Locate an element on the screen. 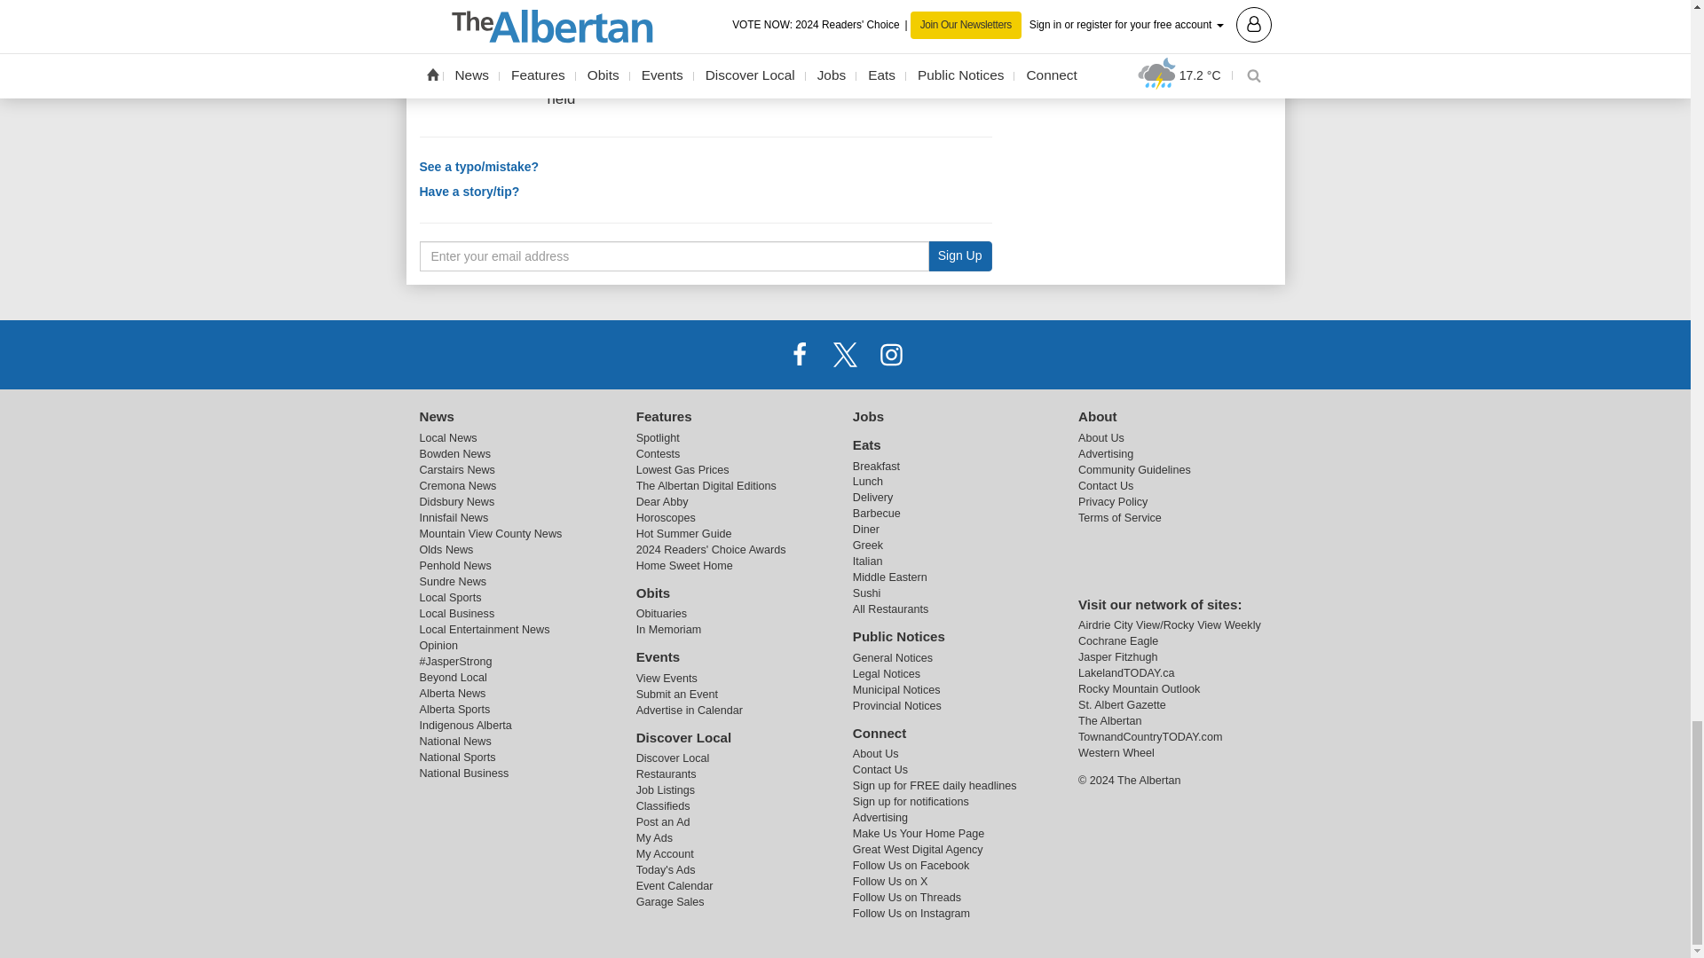  X is located at coordinates (844, 355).